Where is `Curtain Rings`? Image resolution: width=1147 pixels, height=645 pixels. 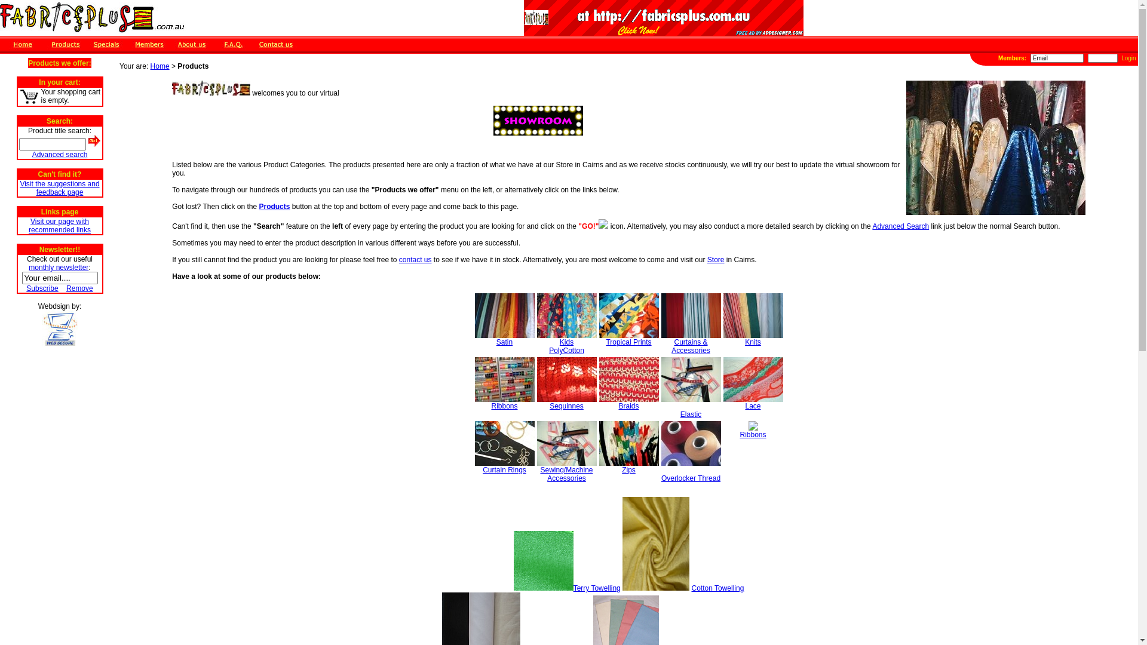
Curtain Rings is located at coordinates (504, 467).